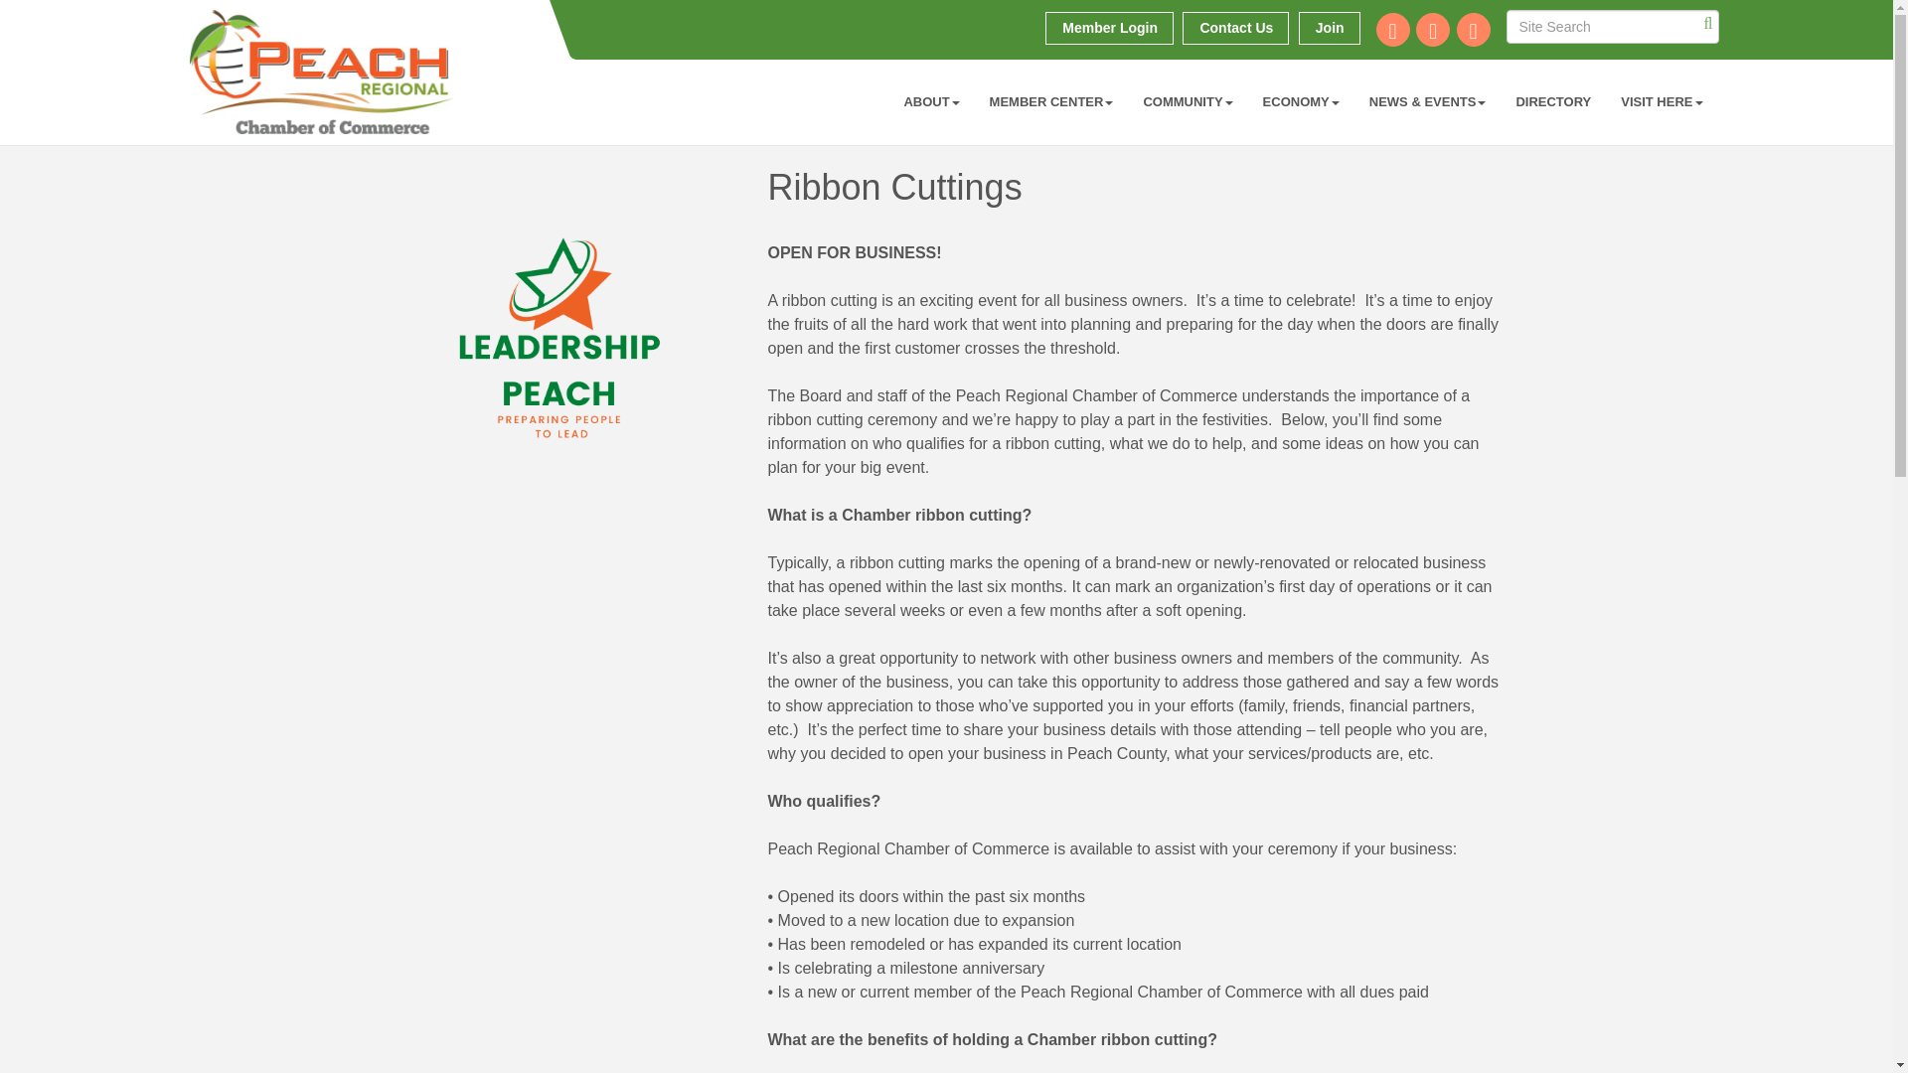 This screenshot has height=1073, width=1908. Describe the element at coordinates (1392, 30) in the screenshot. I see `Icon Link` at that location.